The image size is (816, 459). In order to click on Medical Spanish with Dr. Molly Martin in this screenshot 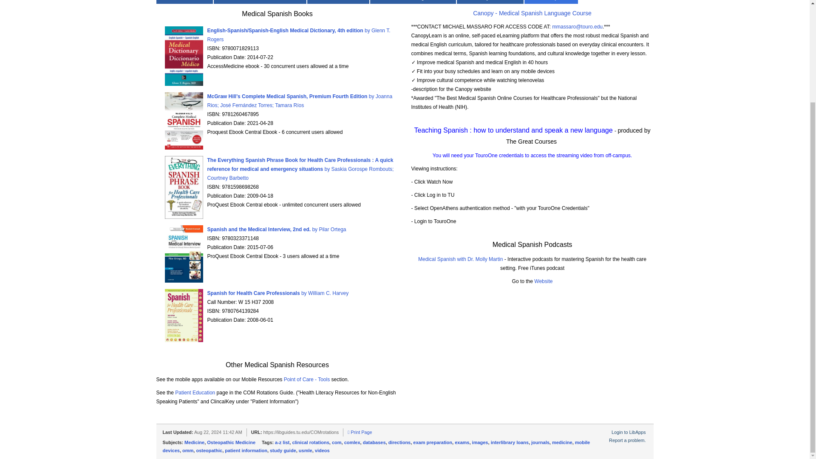, I will do `click(460, 259)`.